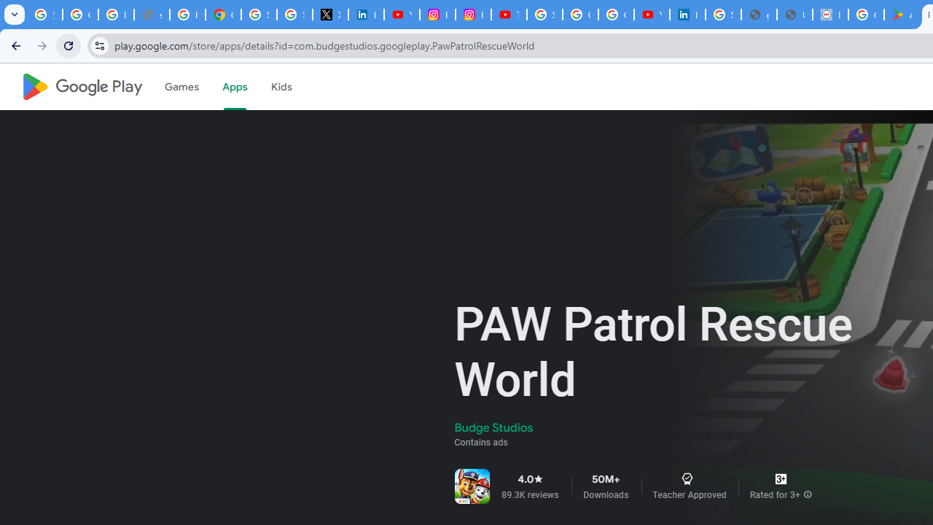  What do you see at coordinates (795, 15) in the screenshot?
I see `User Details` at bounding box center [795, 15].